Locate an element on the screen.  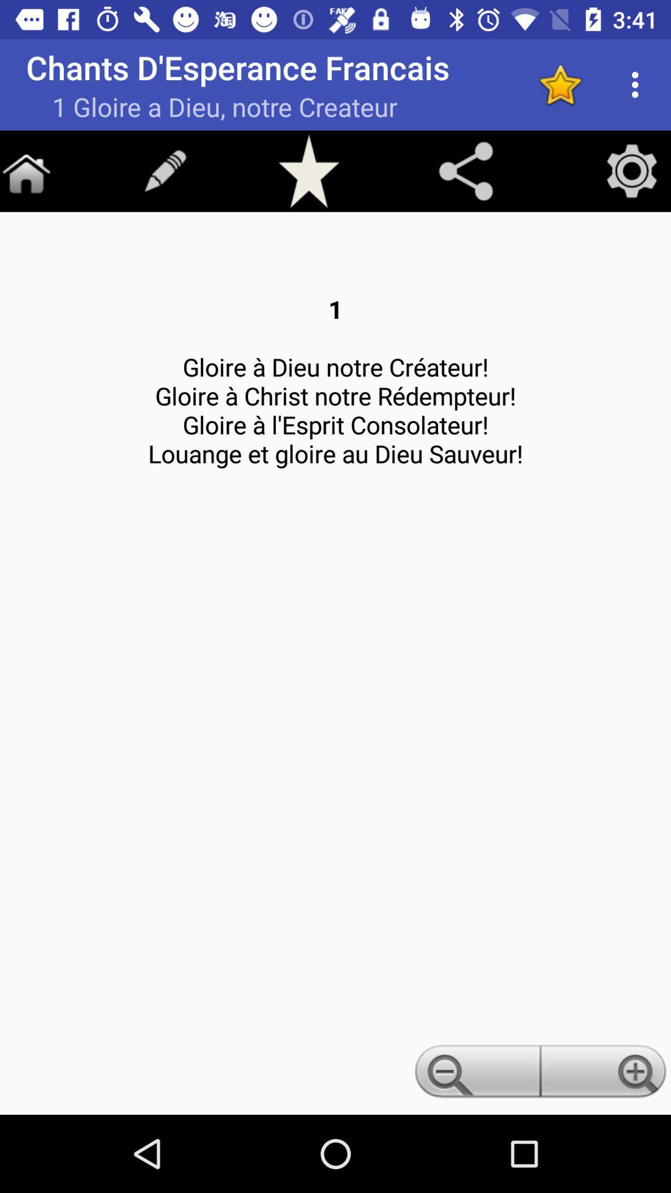
click on the star button icon is located at coordinates (309, 170).